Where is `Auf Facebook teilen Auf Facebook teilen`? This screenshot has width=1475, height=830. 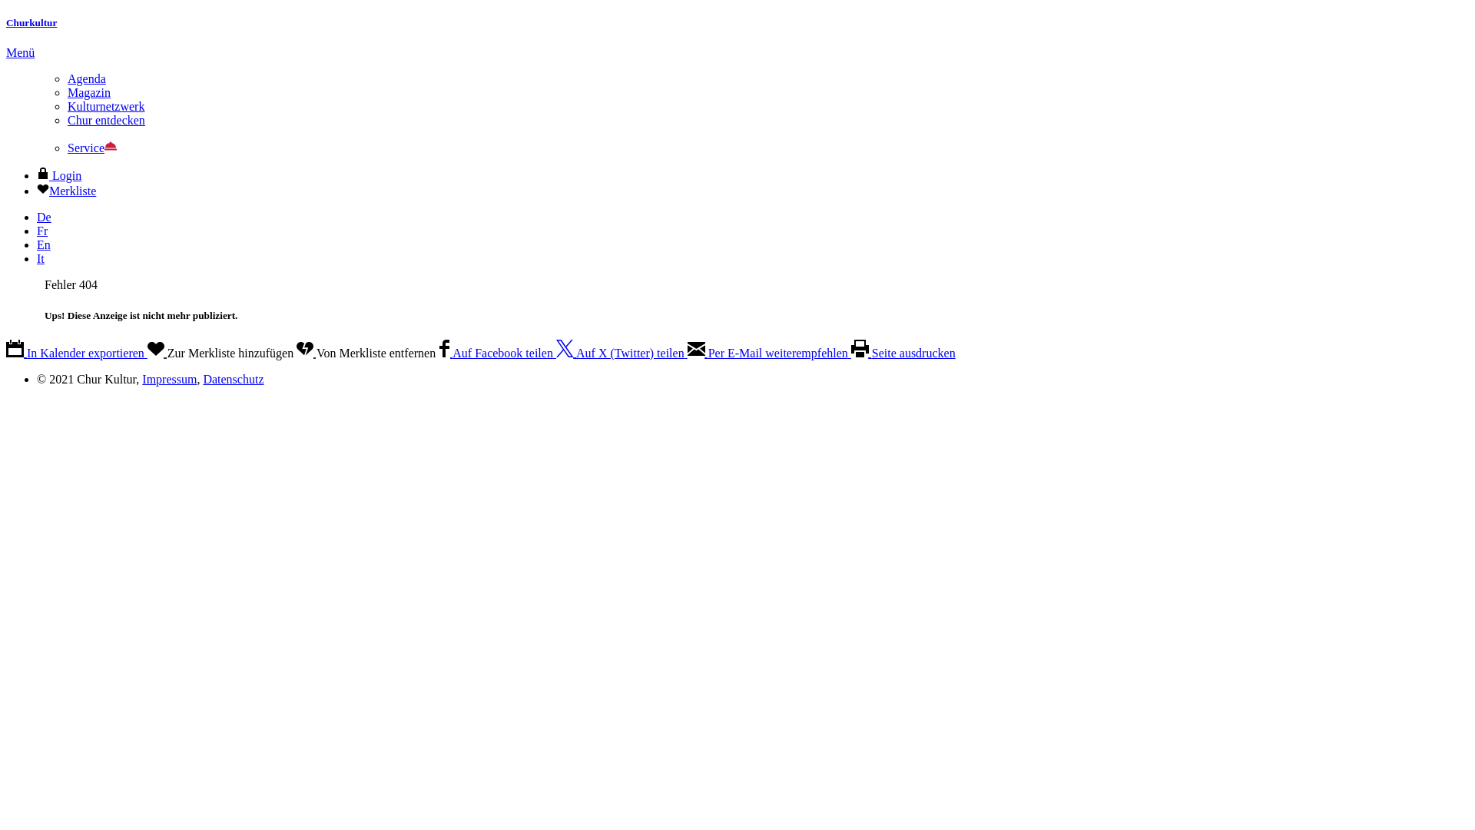 Auf Facebook teilen Auf Facebook teilen is located at coordinates (498, 354).